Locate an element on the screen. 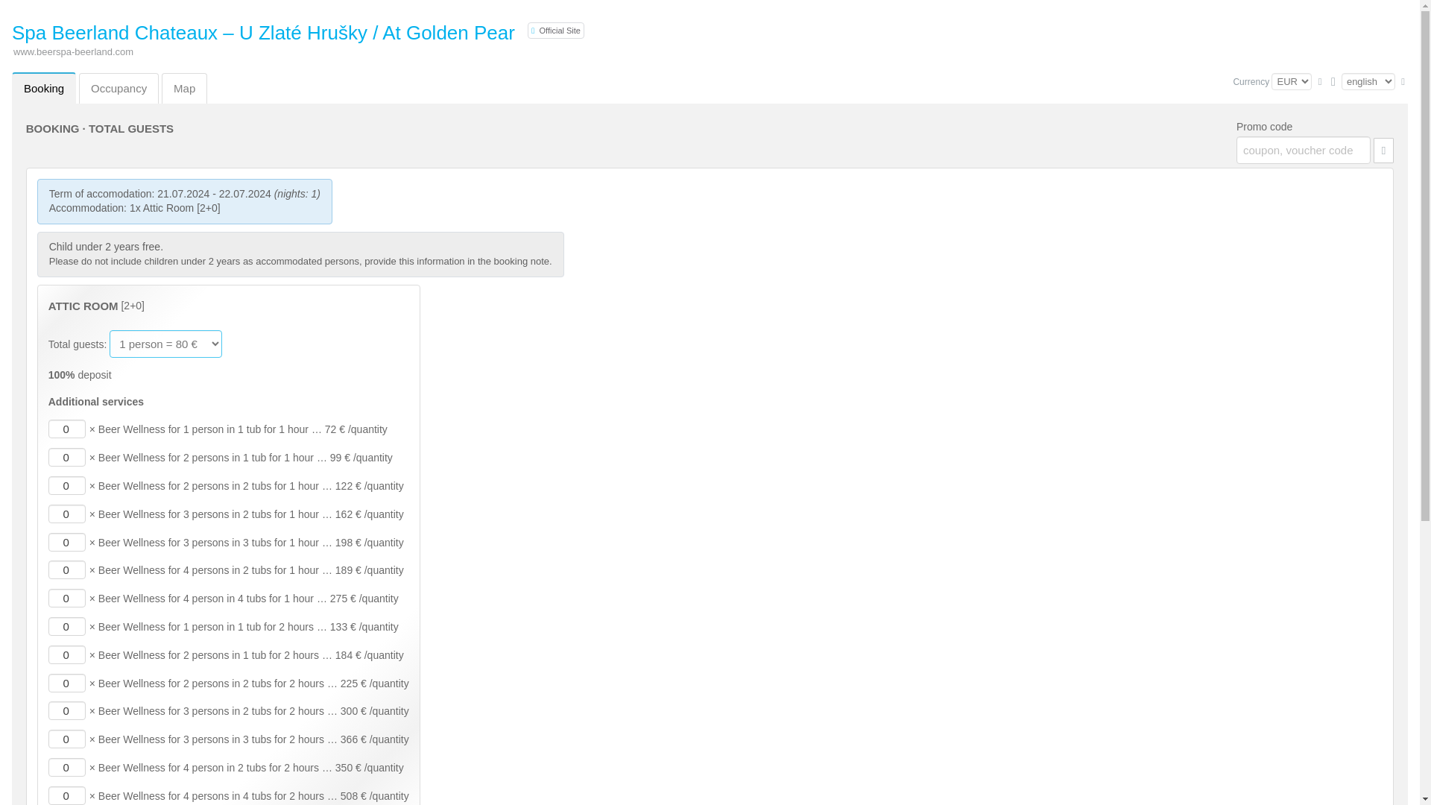  0 is located at coordinates (67, 739).